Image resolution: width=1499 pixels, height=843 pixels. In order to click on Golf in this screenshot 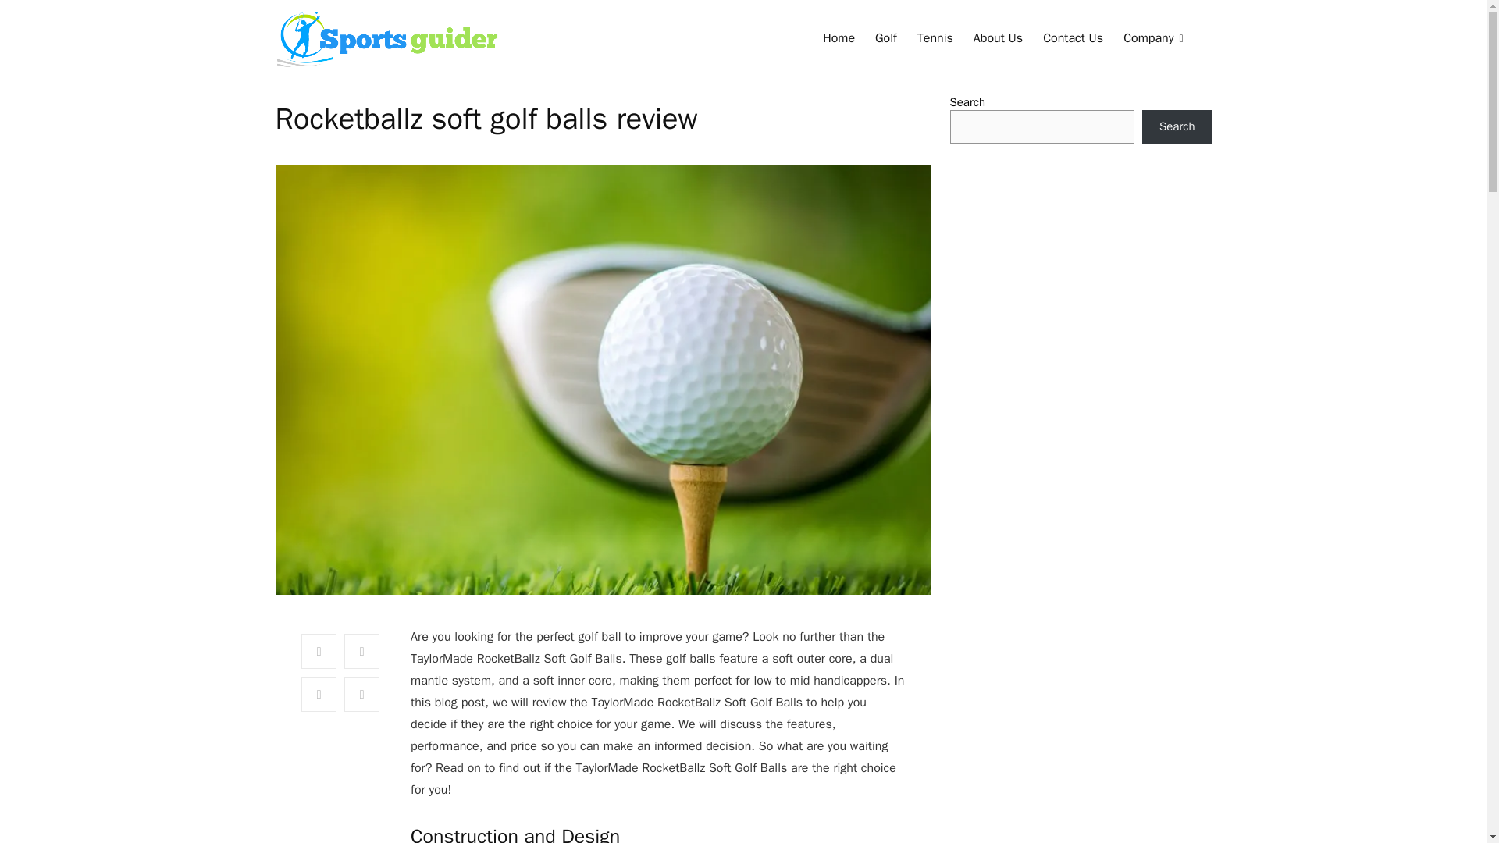, I will do `click(885, 40)`.